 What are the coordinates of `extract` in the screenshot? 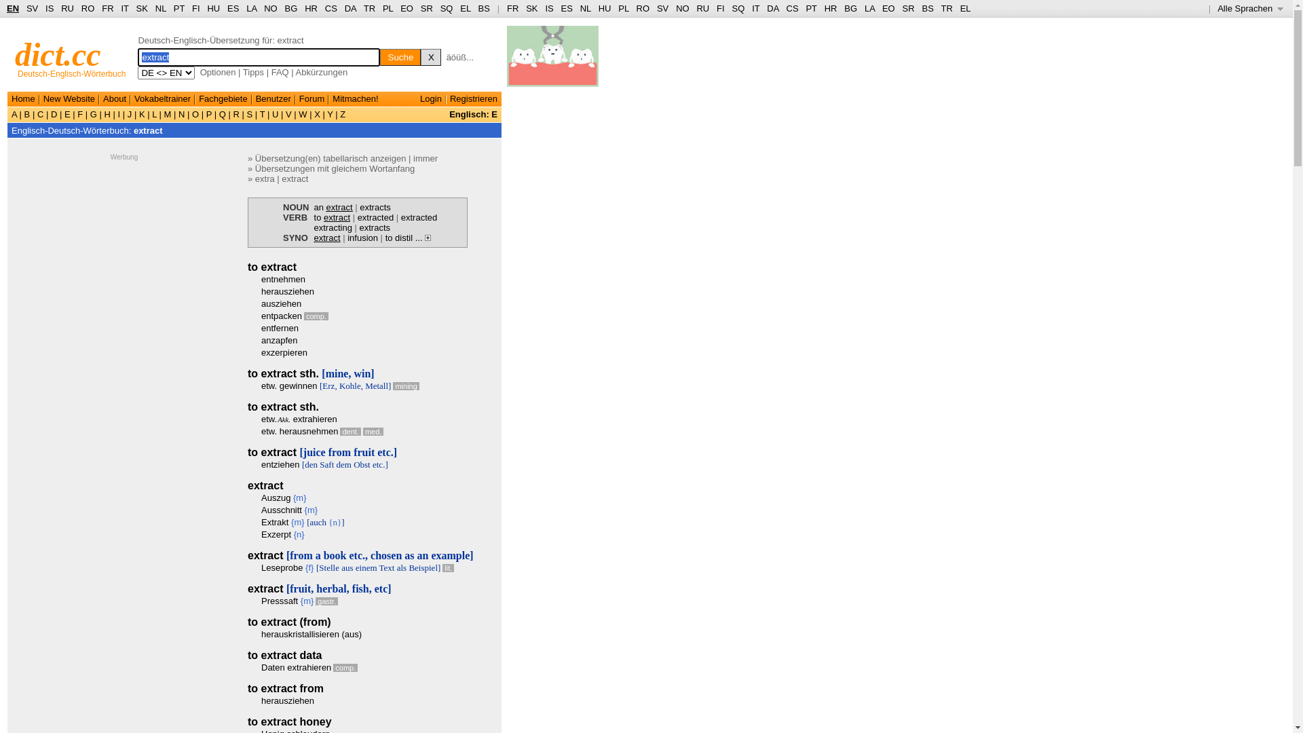 It's located at (148, 130).